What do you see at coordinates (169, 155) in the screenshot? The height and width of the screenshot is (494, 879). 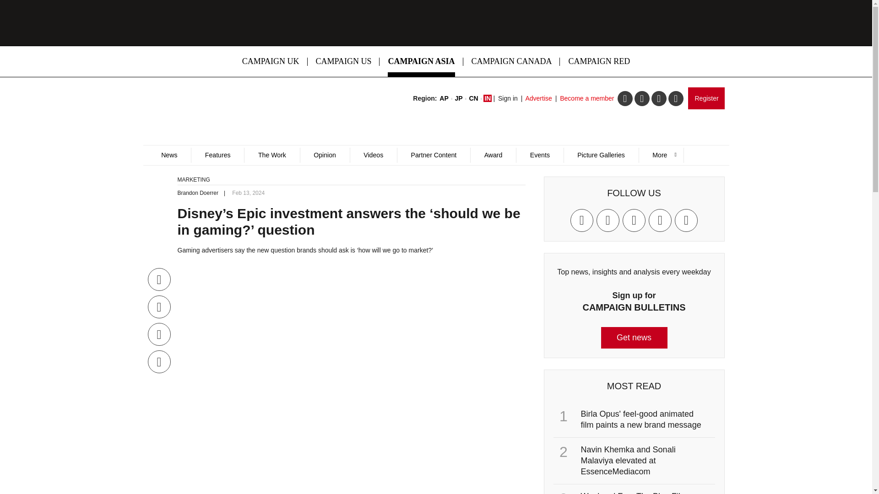 I see `News` at bounding box center [169, 155].